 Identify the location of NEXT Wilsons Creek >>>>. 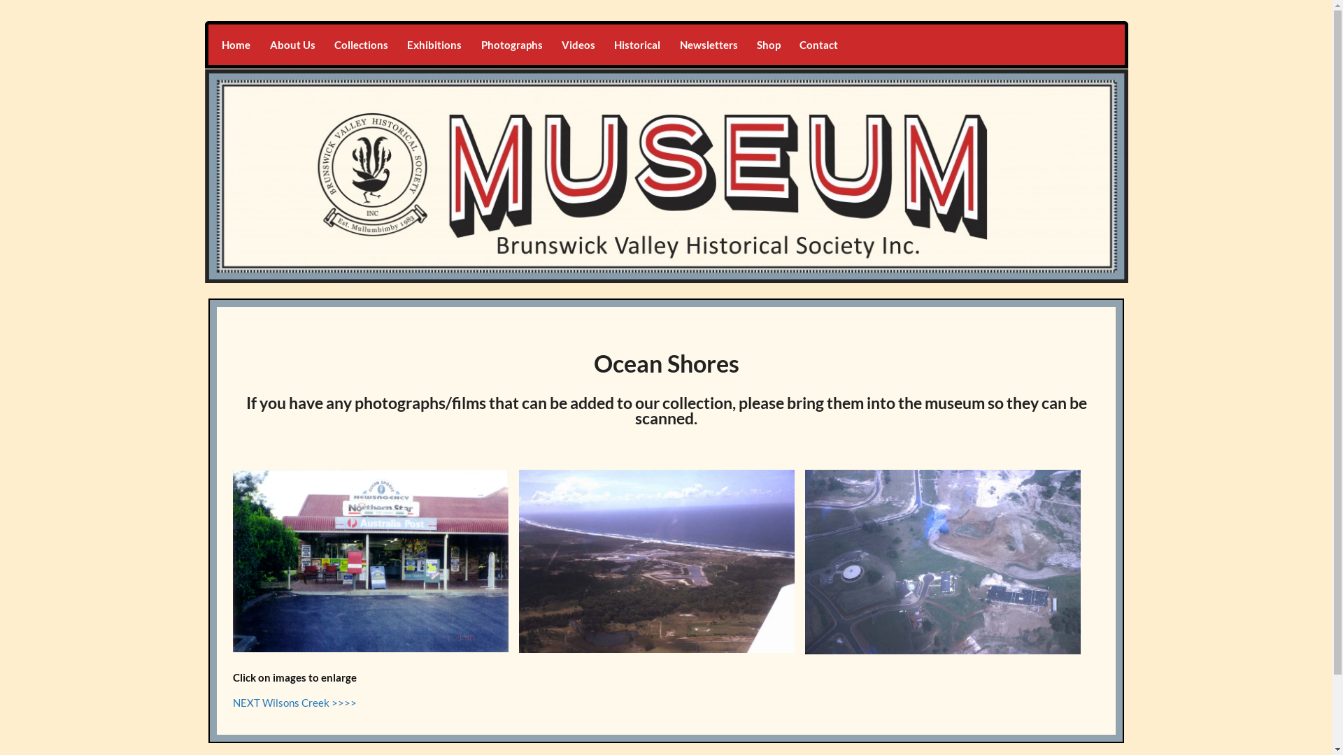
(295, 703).